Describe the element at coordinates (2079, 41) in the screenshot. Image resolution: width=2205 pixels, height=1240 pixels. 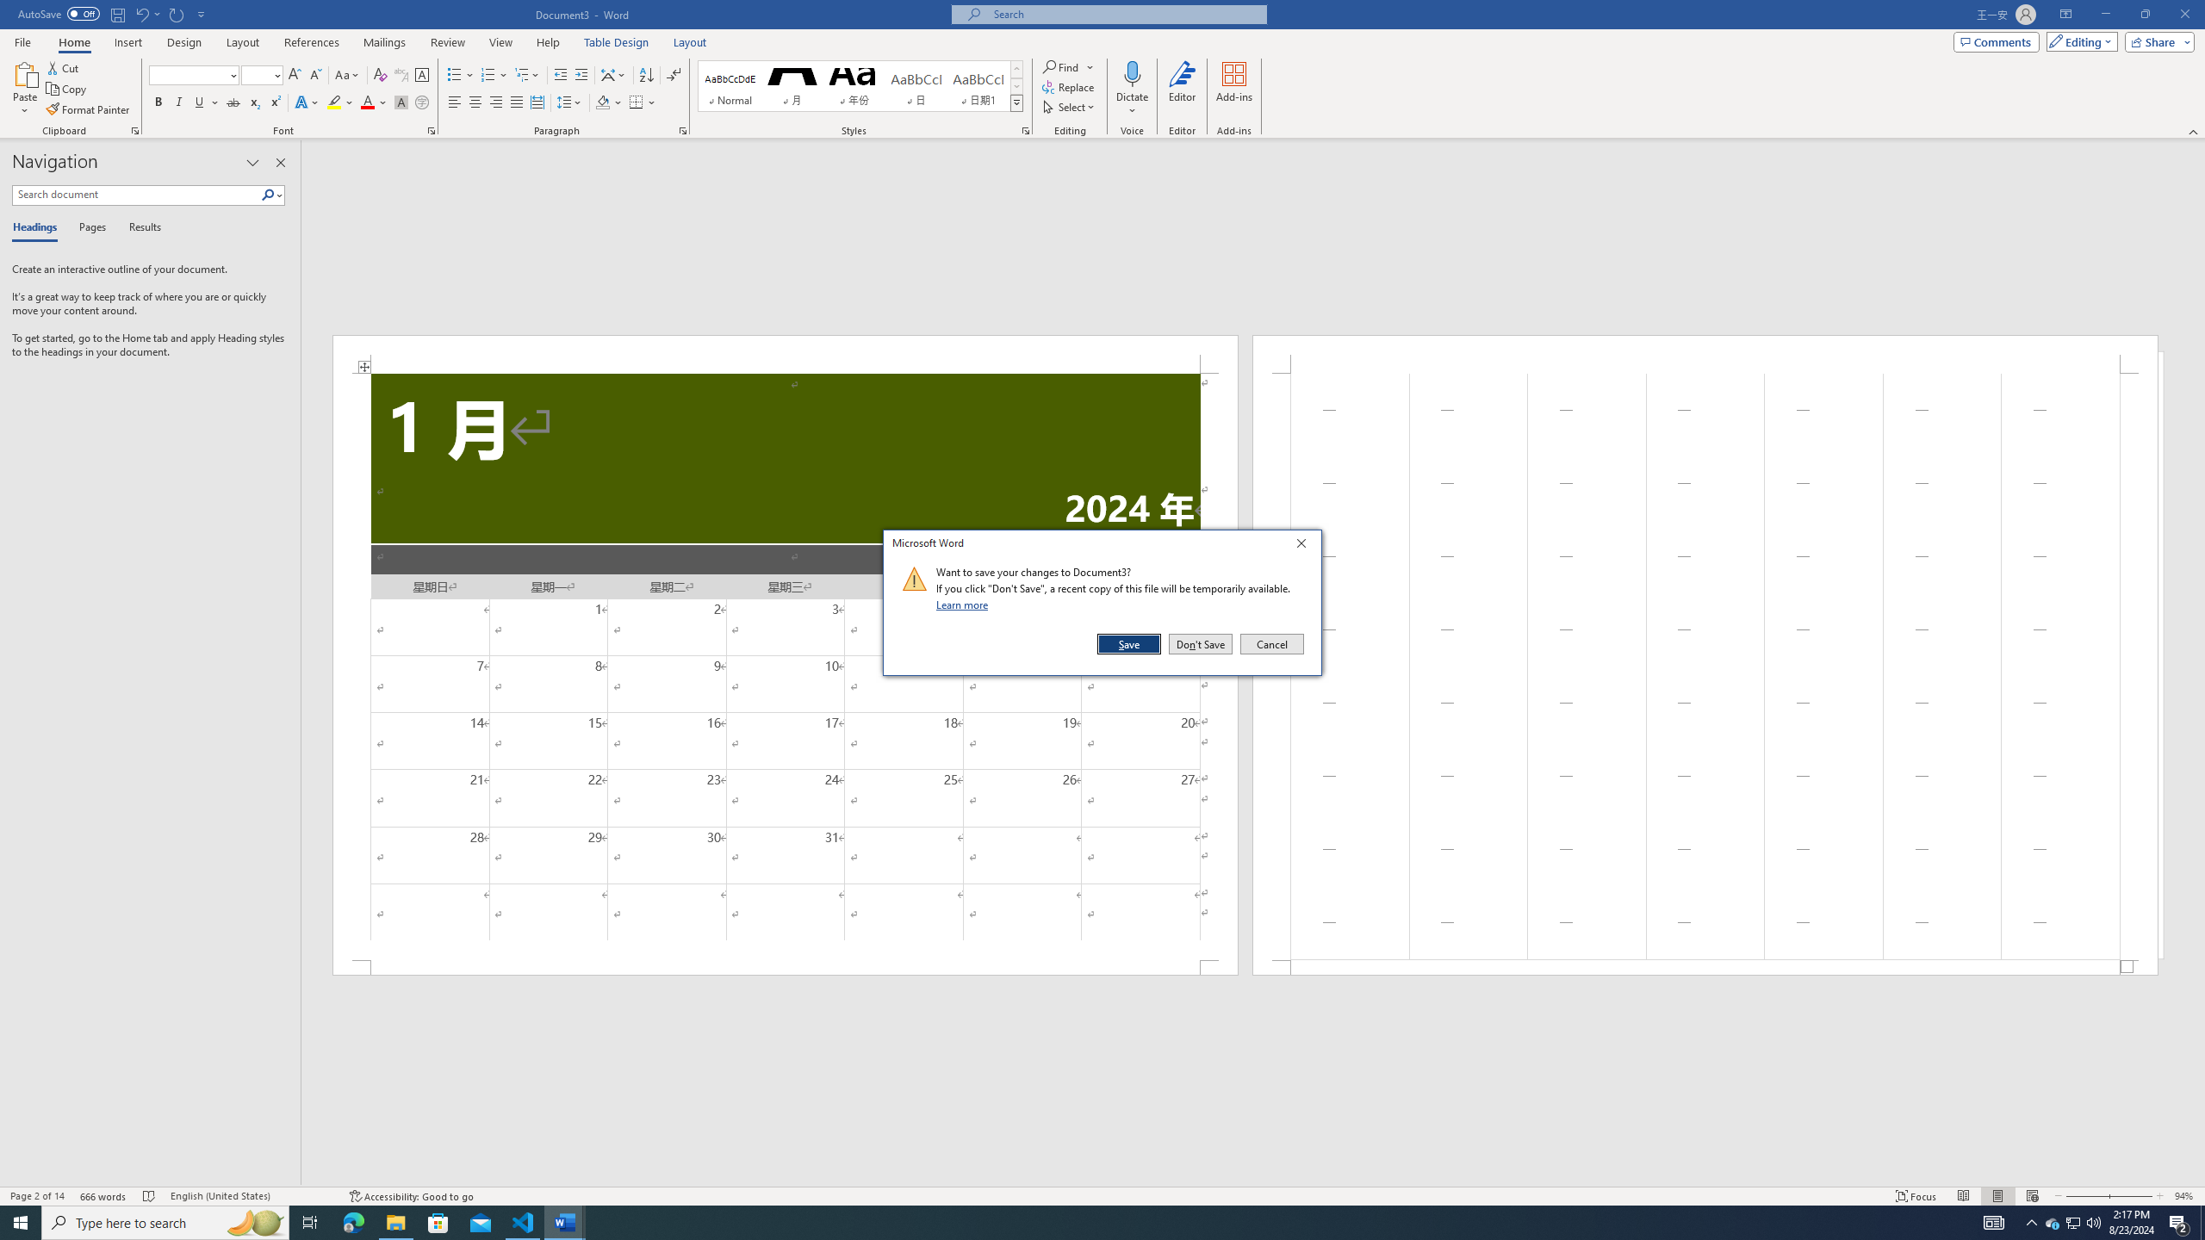
I see `Mode` at that location.